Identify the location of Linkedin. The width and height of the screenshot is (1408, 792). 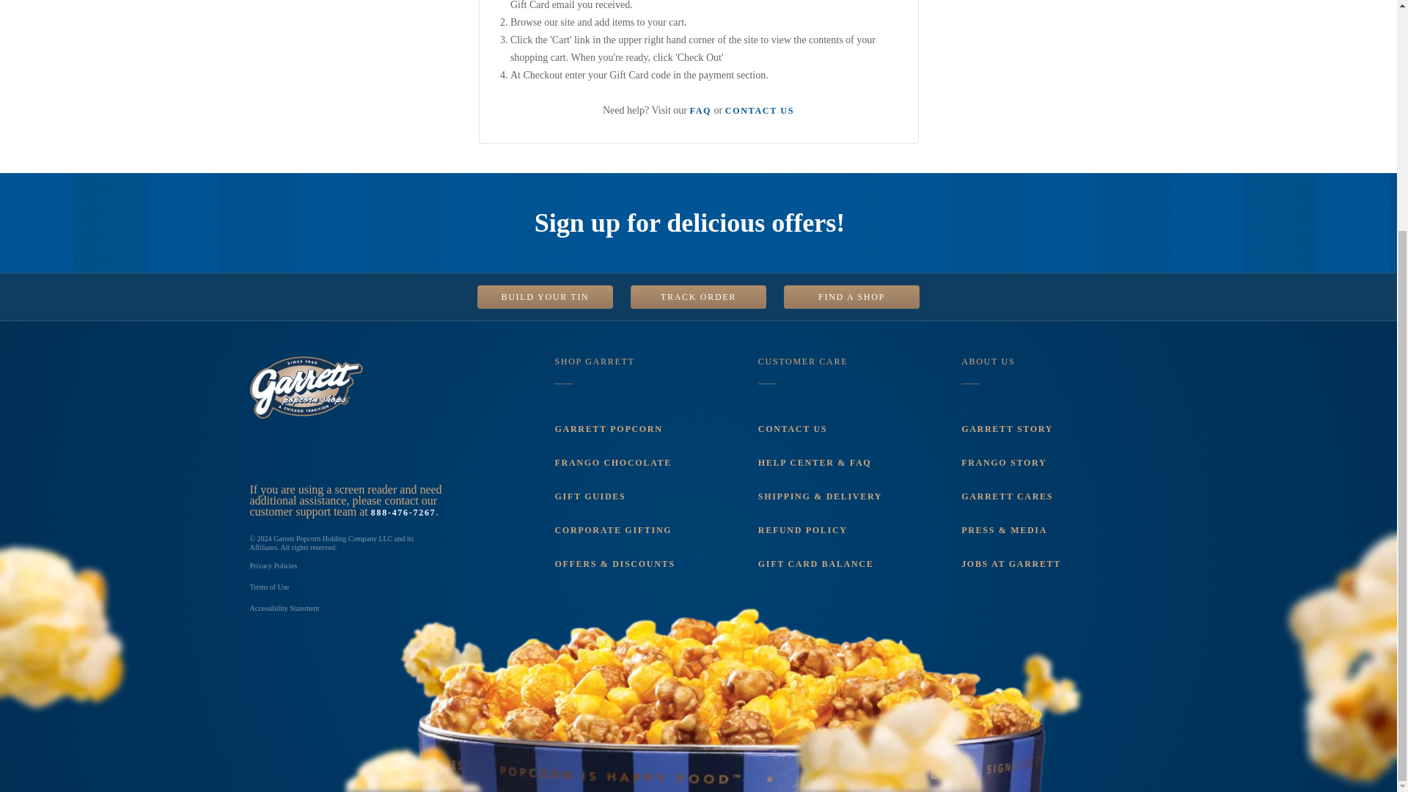
(411, 451).